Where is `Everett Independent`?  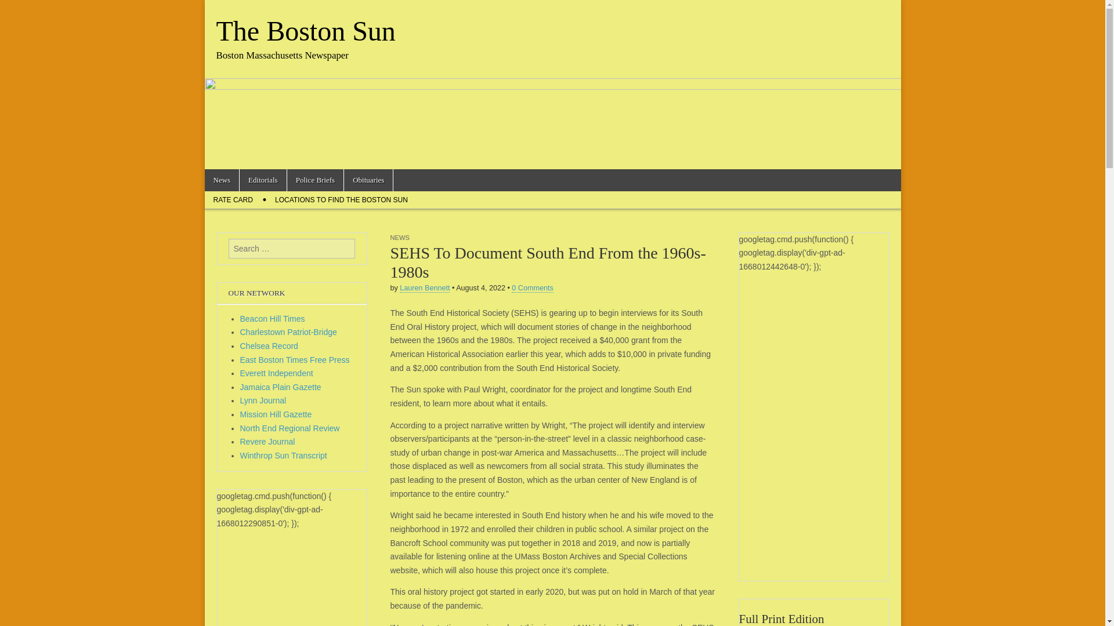 Everett Independent is located at coordinates (276, 373).